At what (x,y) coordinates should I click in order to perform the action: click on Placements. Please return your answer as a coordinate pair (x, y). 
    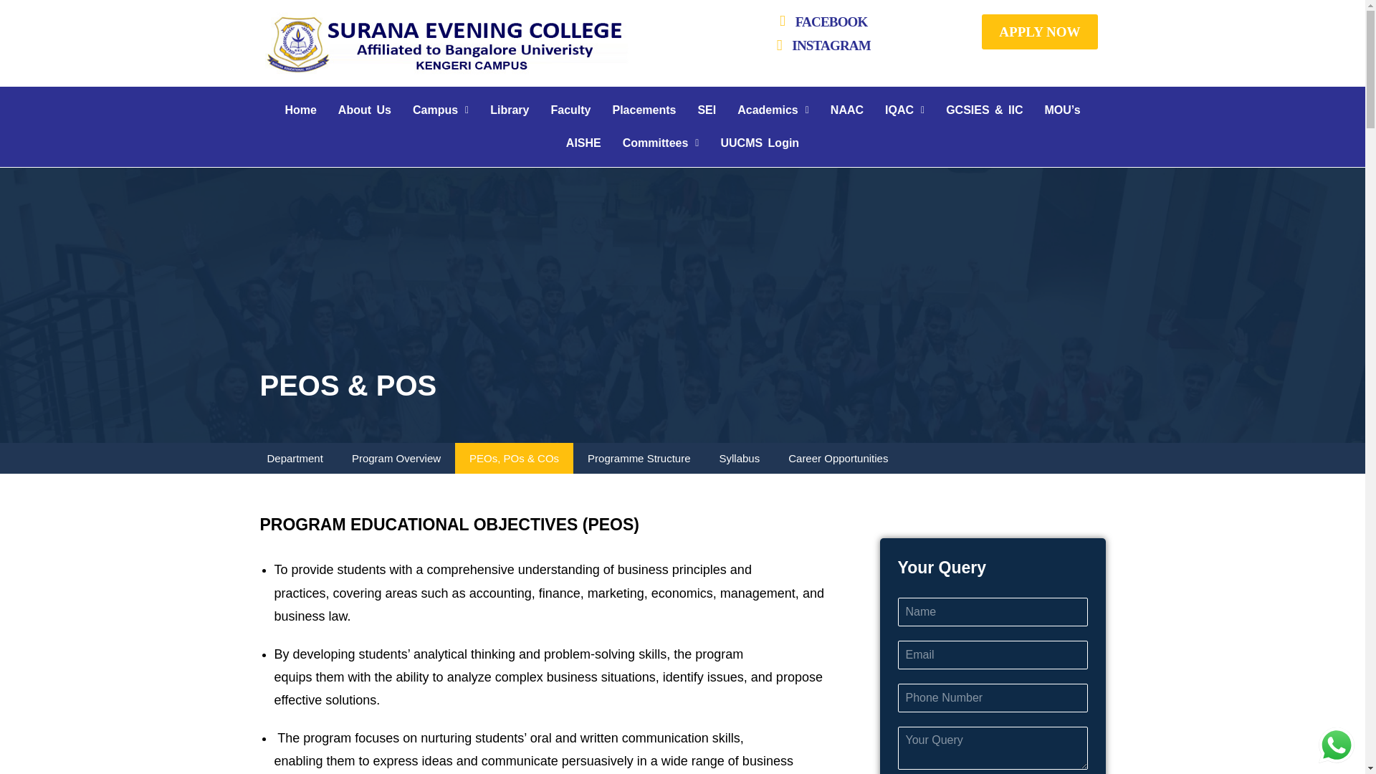
    Looking at the image, I should click on (644, 110).